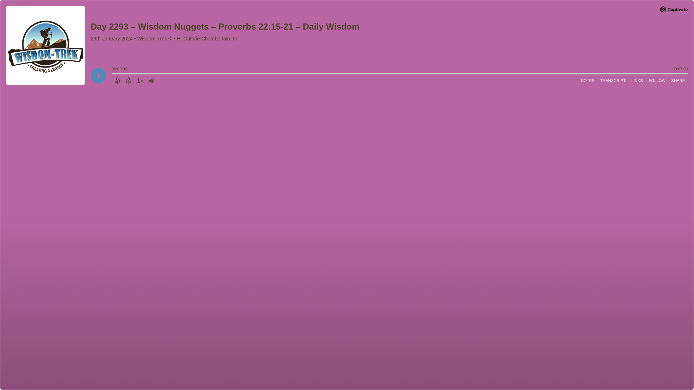  What do you see at coordinates (678, 80) in the screenshot?
I see `SHARE` at bounding box center [678, 80].